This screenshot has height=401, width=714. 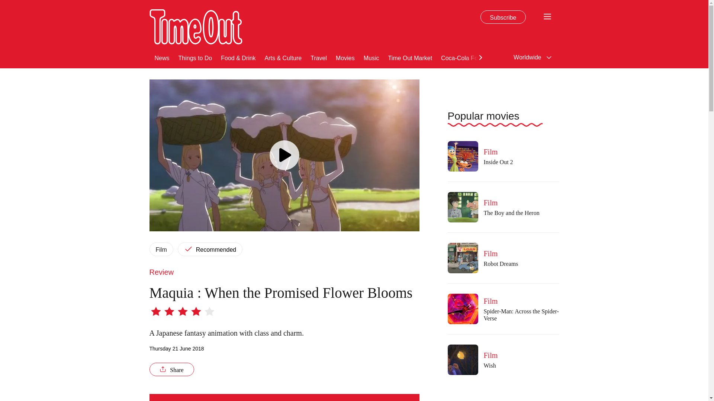 What do you see at coordinates (463, 359) in the screenshot?
I see `Wish` at bounding box center [463, 359].